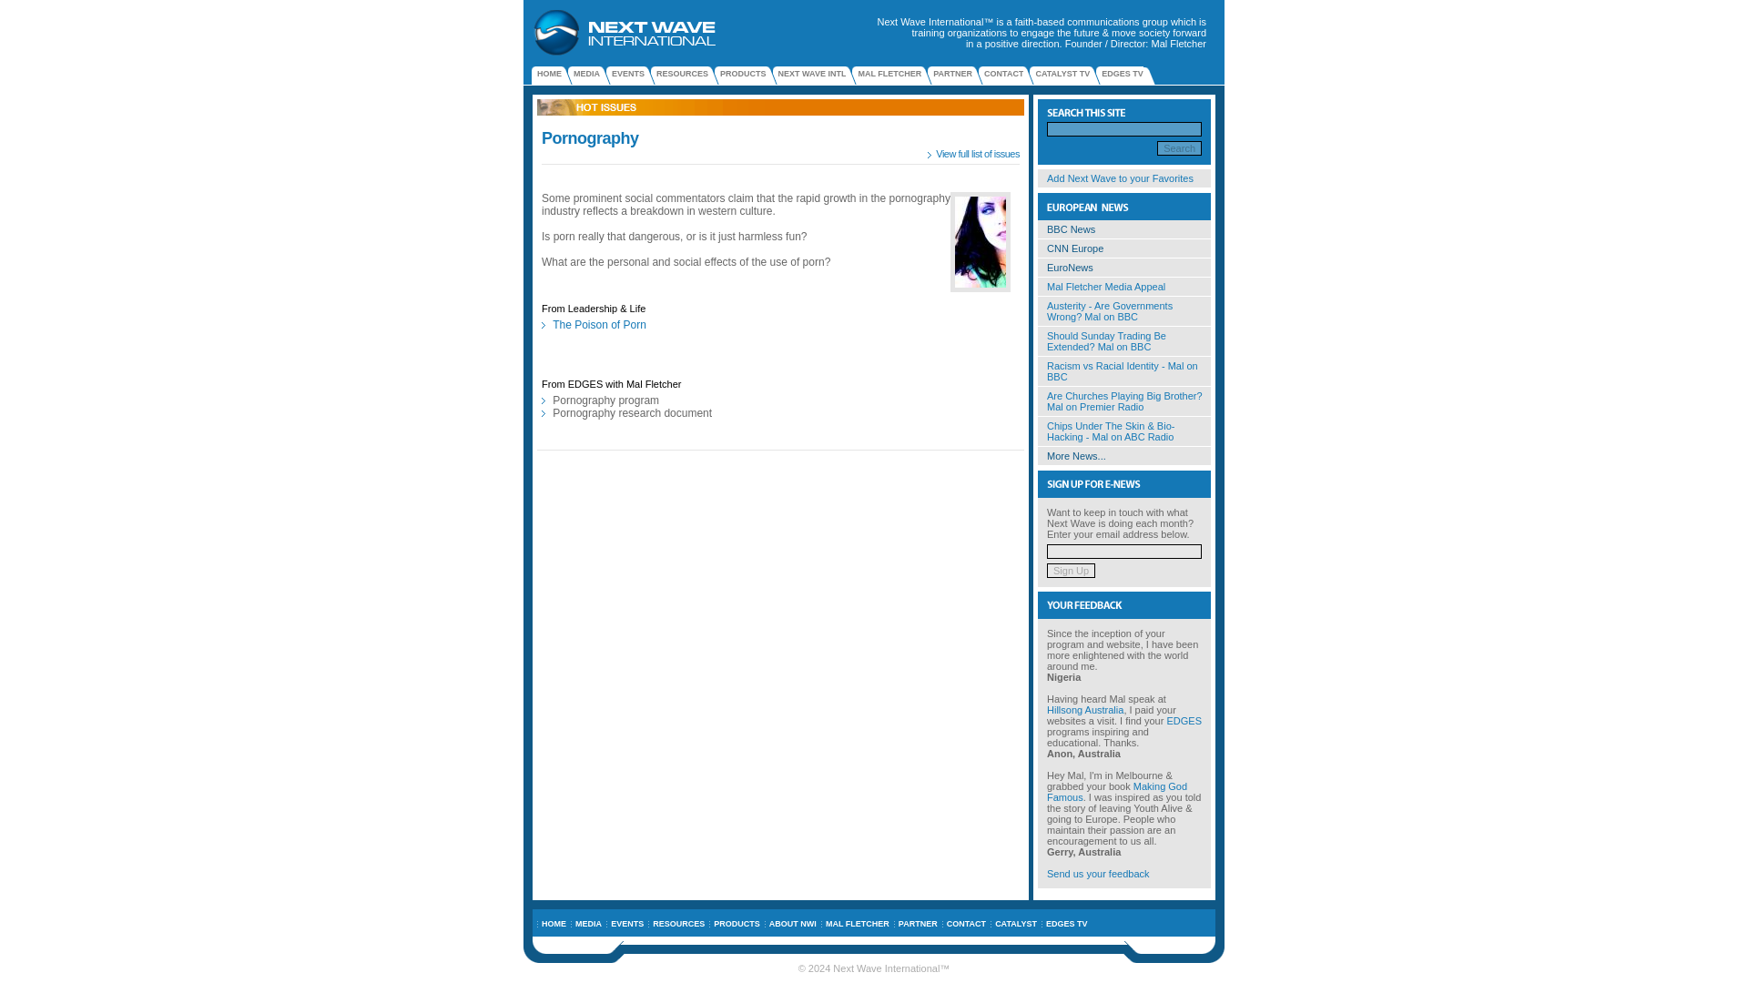 Image resolution: width=1748 pixels, height=983 pixels. I want to click on Pornography program, so click(605, 400).